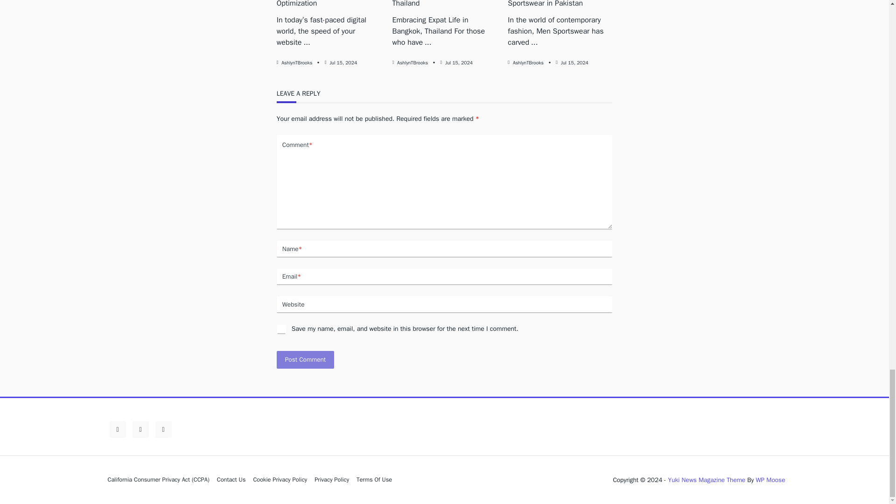  I want to click on Post Comment, so click(305, 359).